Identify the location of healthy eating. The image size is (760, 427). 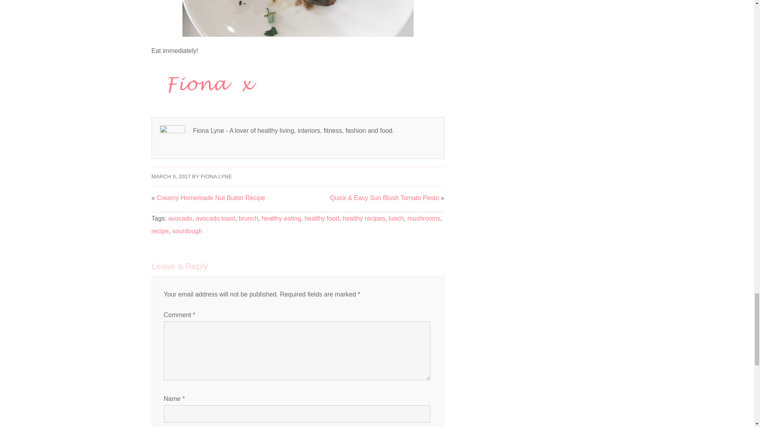
(281, 218).